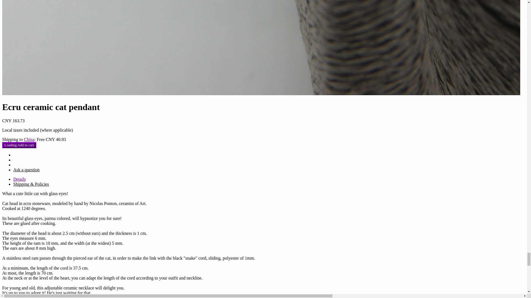 The image size is (531, 298). Describe the element at coordinates (19, 179) in the screenshot. I see `Details` at that location.